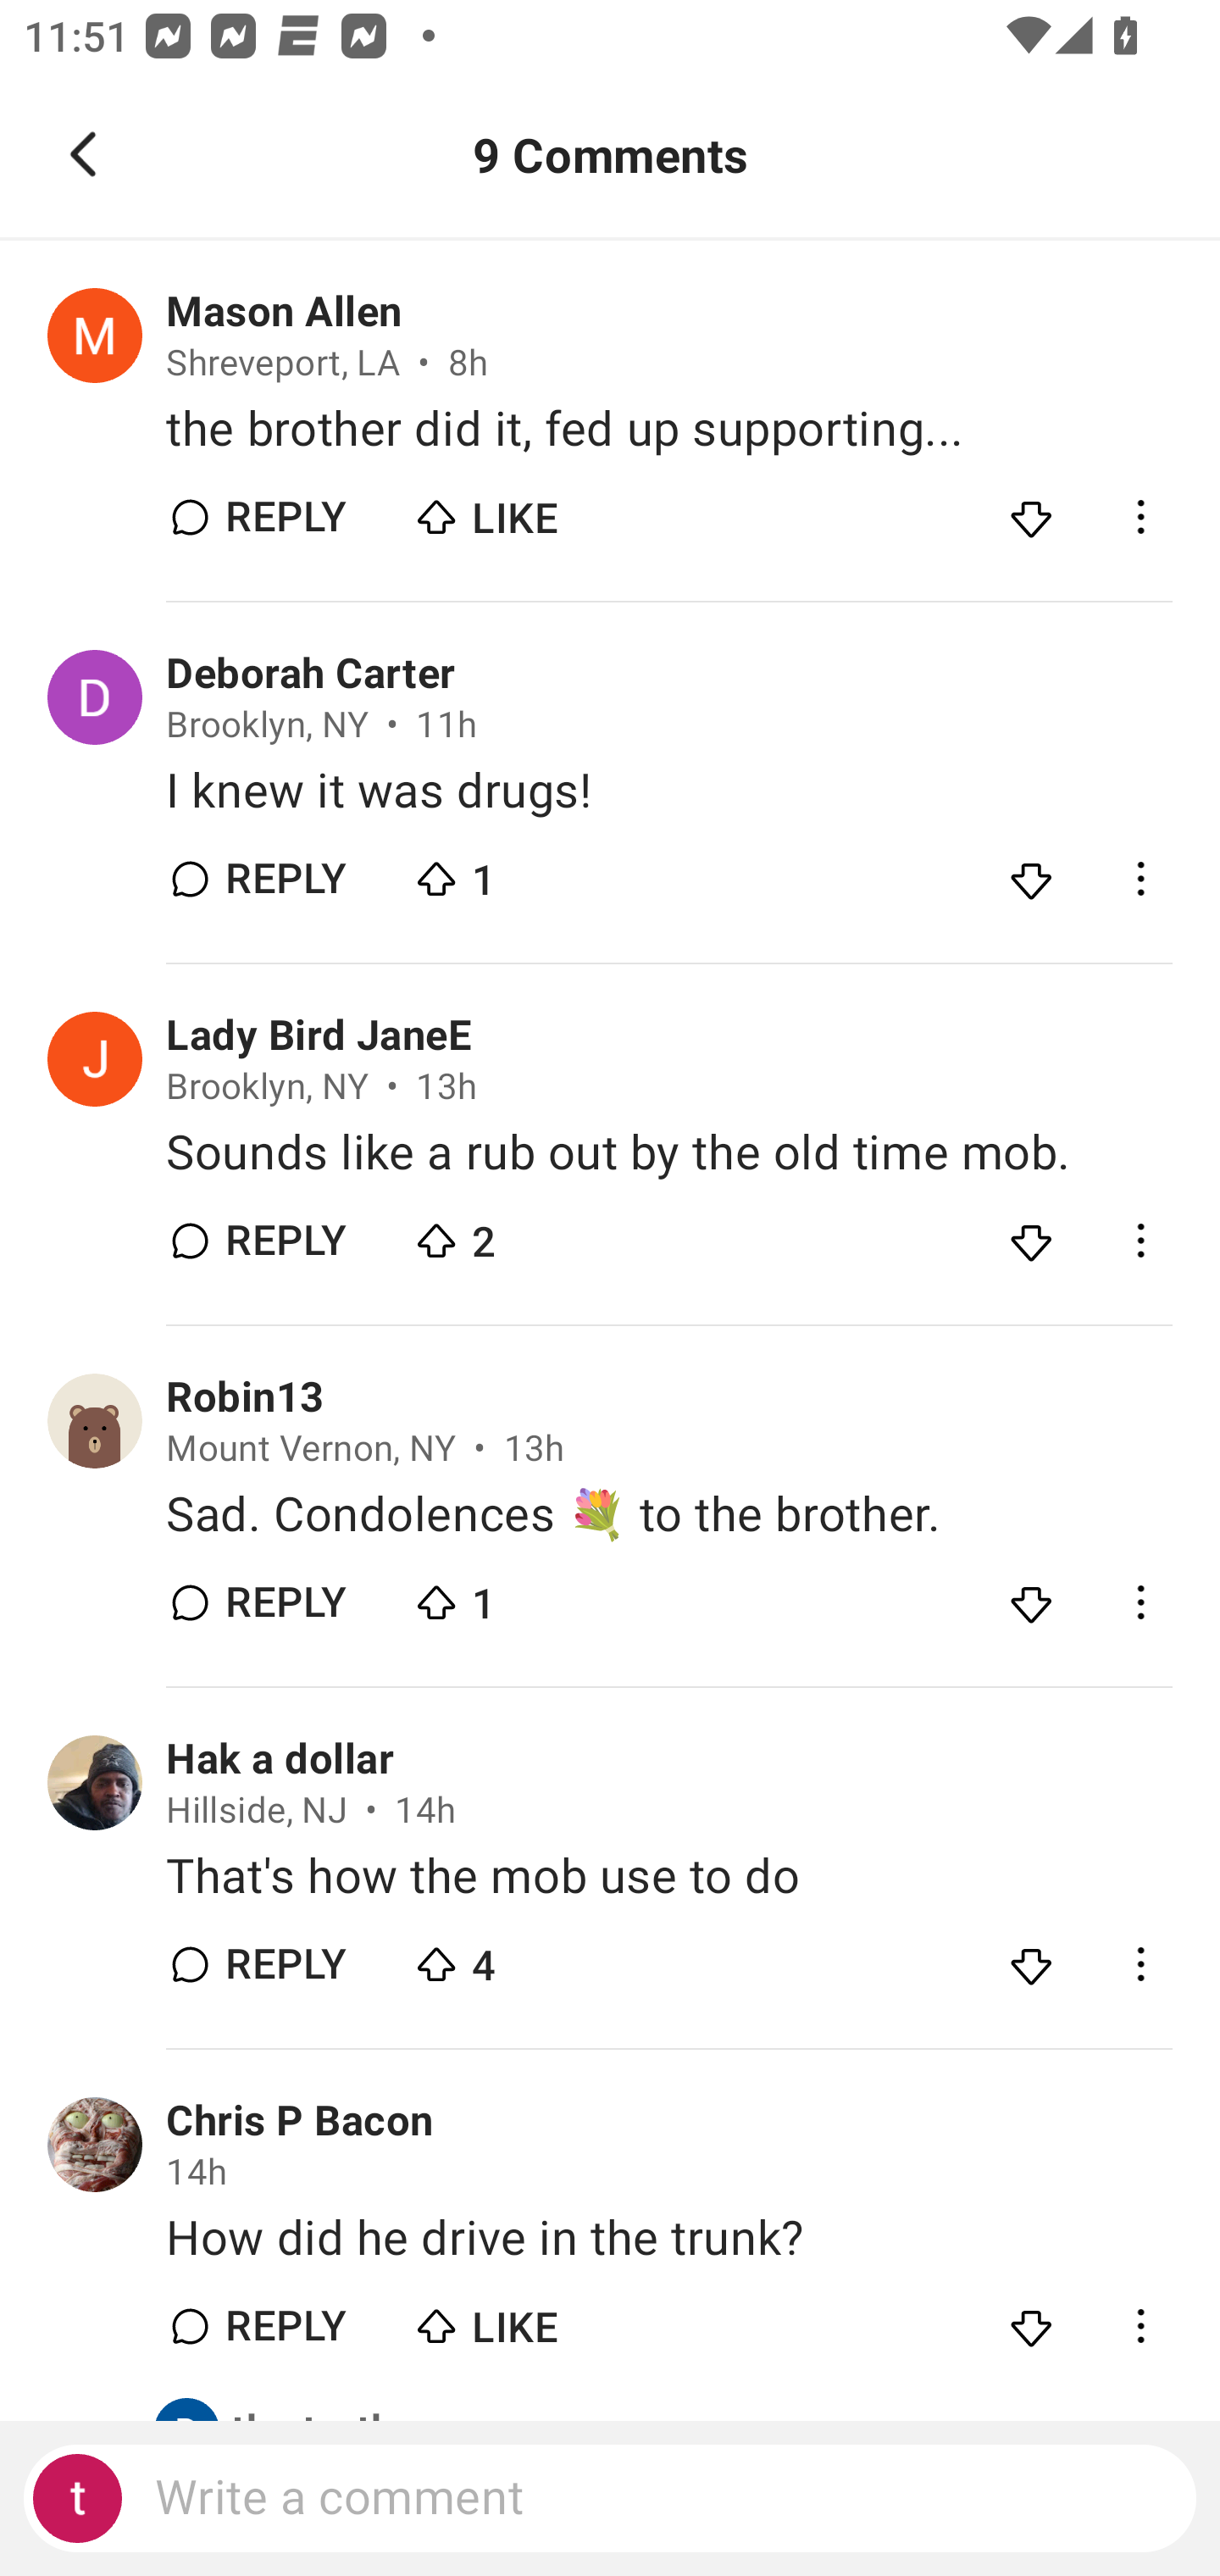  I want to click on Sounds like a rub out by the old time mob., so click(668, 1154).